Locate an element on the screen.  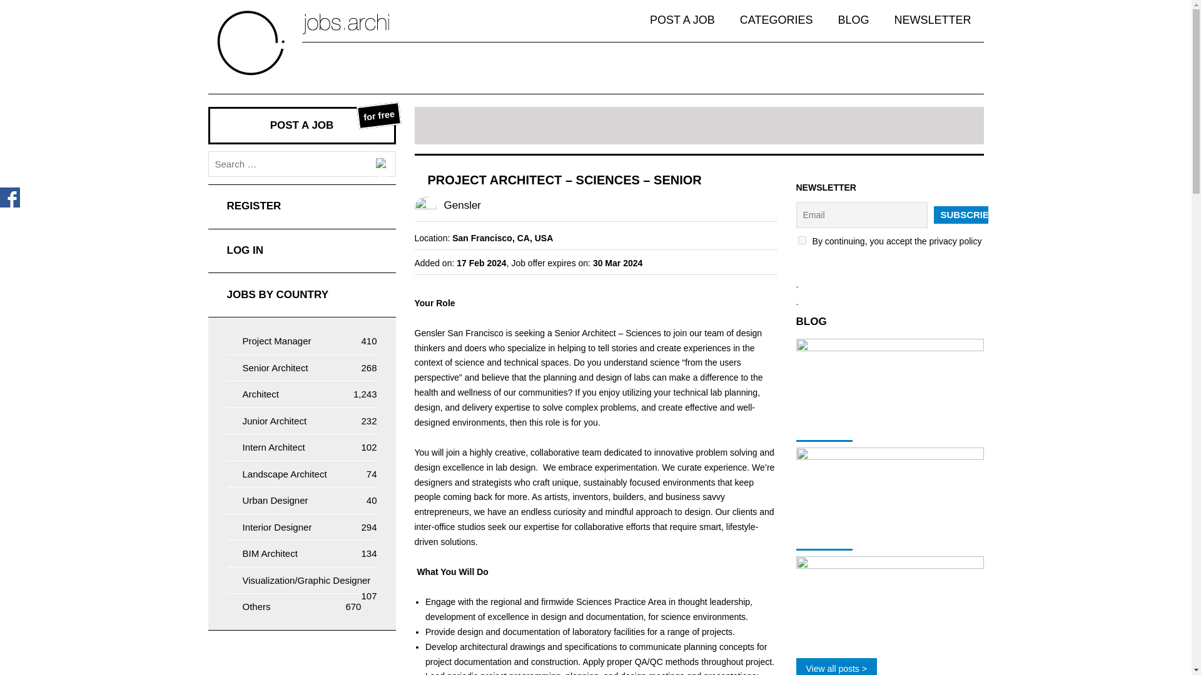
Interior Designer is located at coordinates (275, 500).